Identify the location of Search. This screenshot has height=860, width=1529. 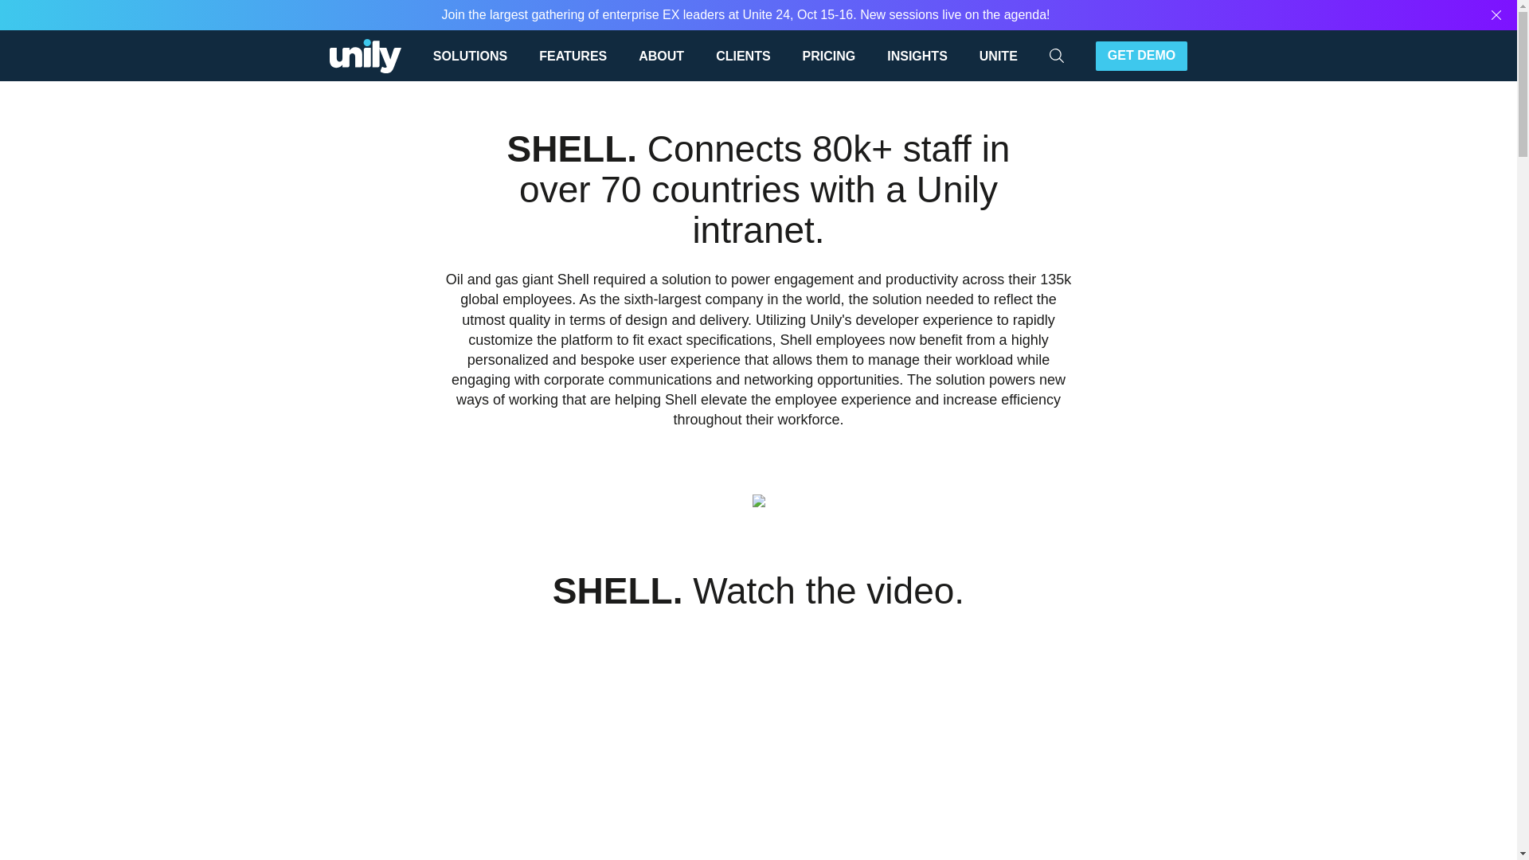
(1109, 55).